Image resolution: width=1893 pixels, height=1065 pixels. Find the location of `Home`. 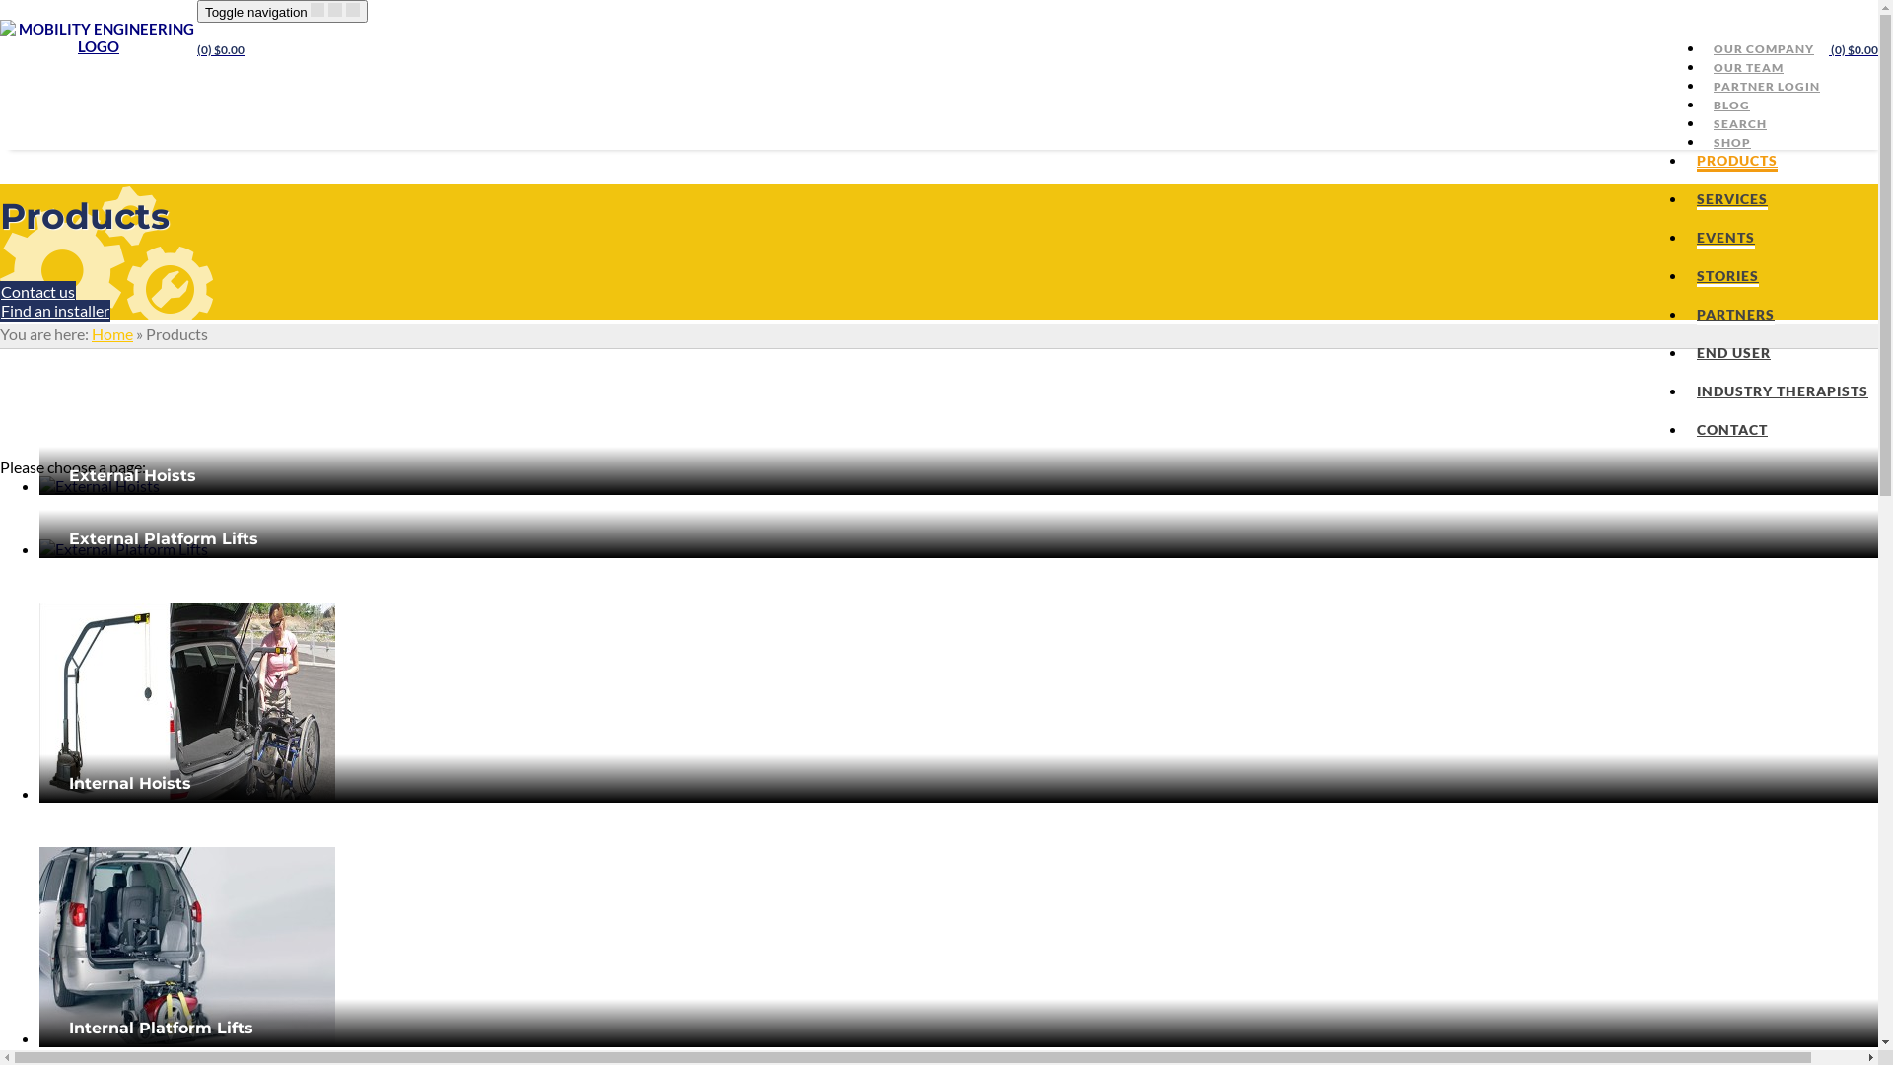

Home is located at coordinates (112, 333).